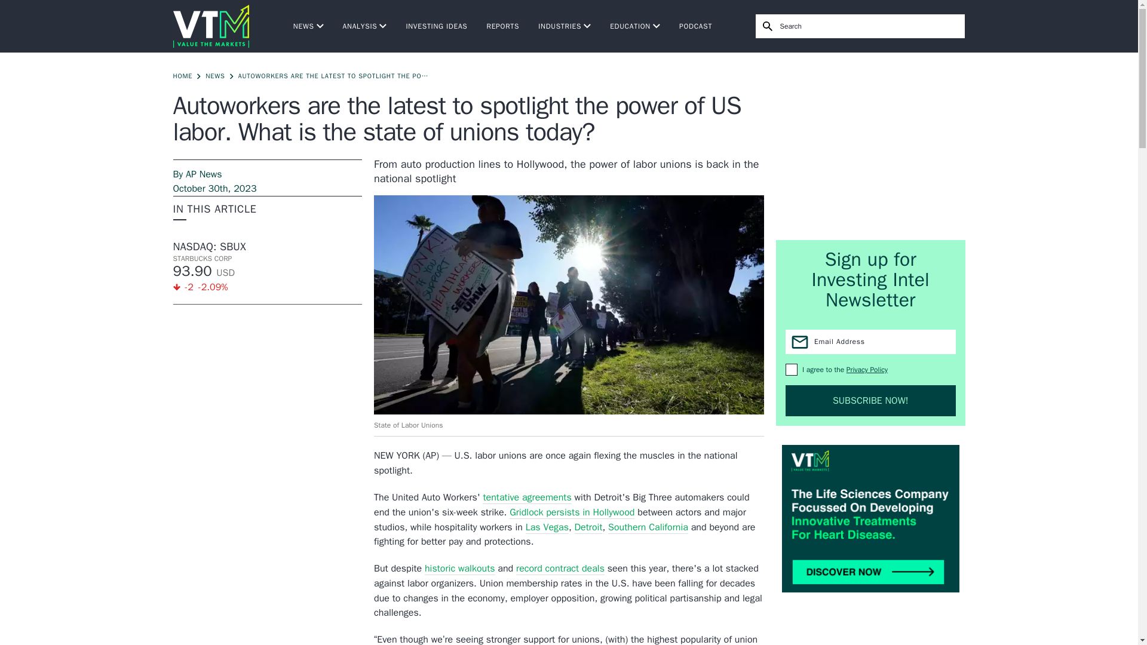 Image resolution: width=1147 pixels, height=645 pixels. I want to click on INDUSTRIES, so click(564, 26).